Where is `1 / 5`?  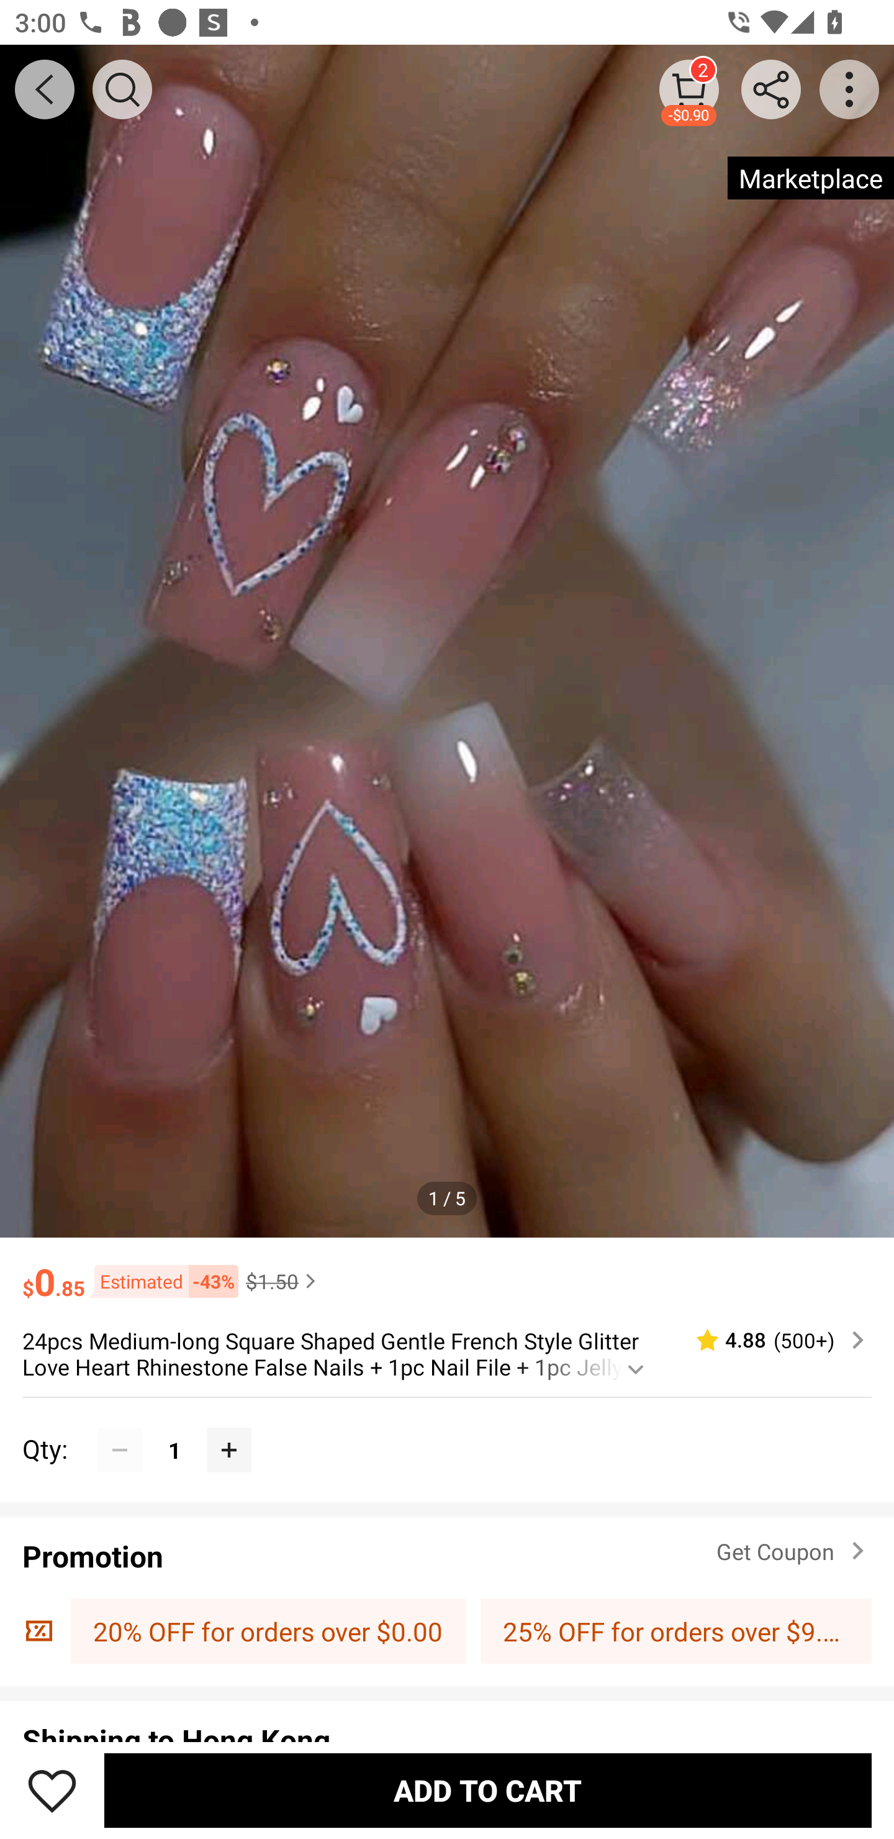 1 / 5 is located at coordinates (447, 1198).